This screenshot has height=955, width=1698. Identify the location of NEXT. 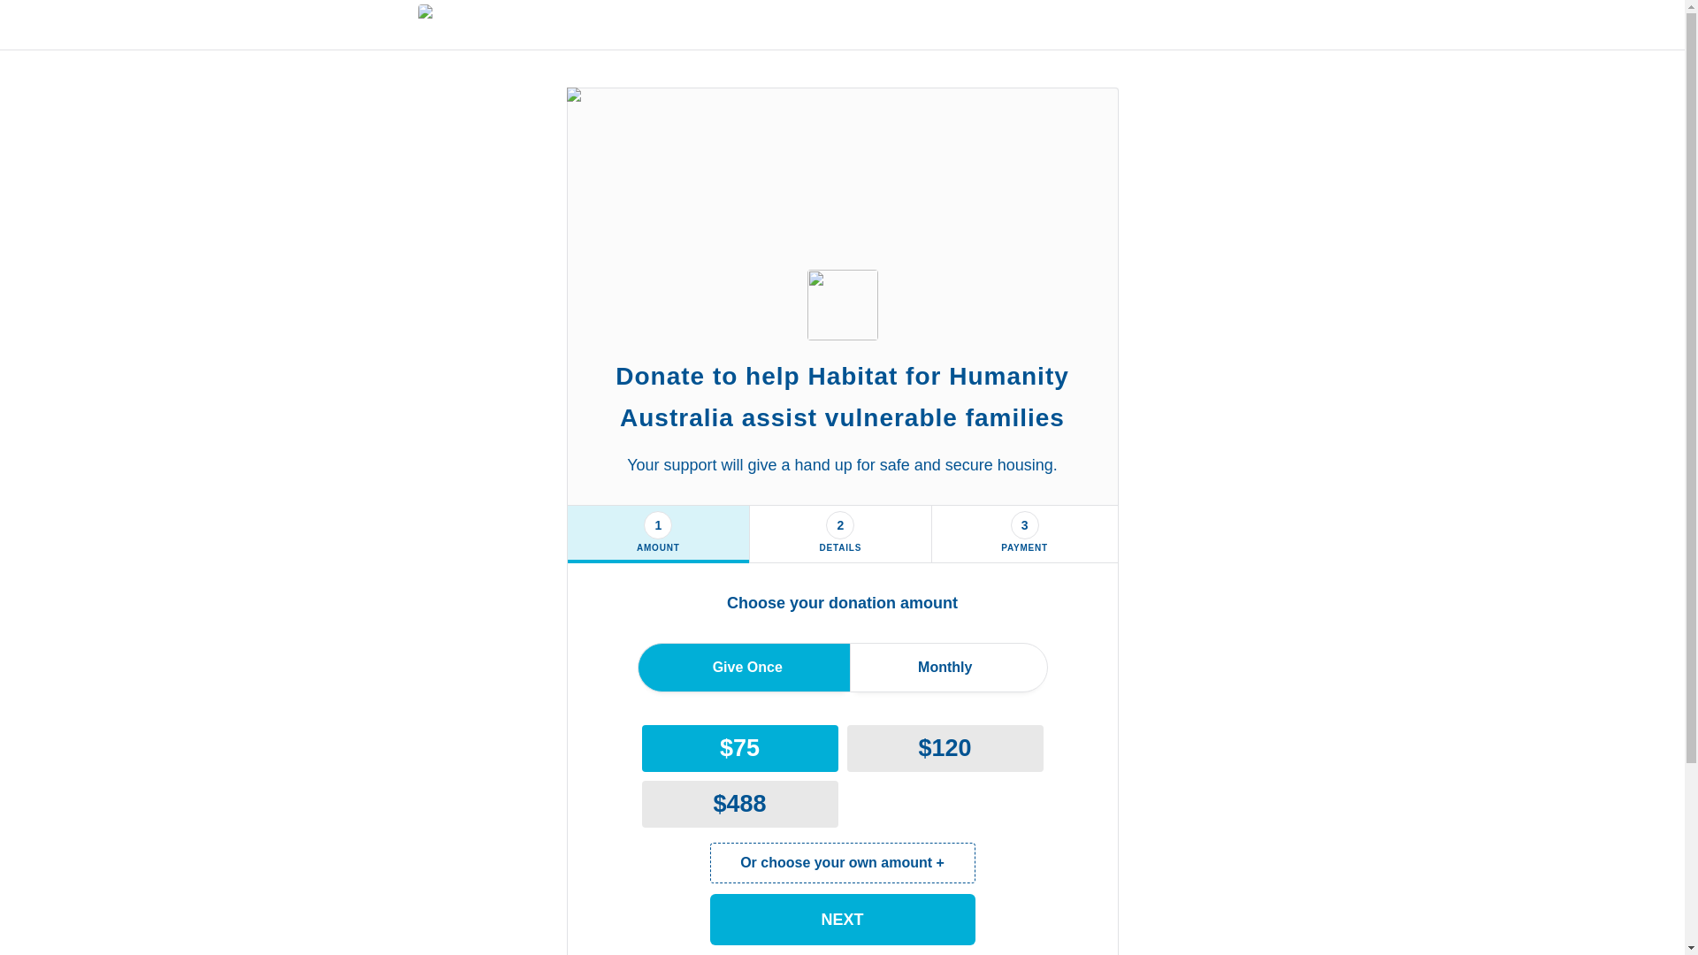
(842, 920).